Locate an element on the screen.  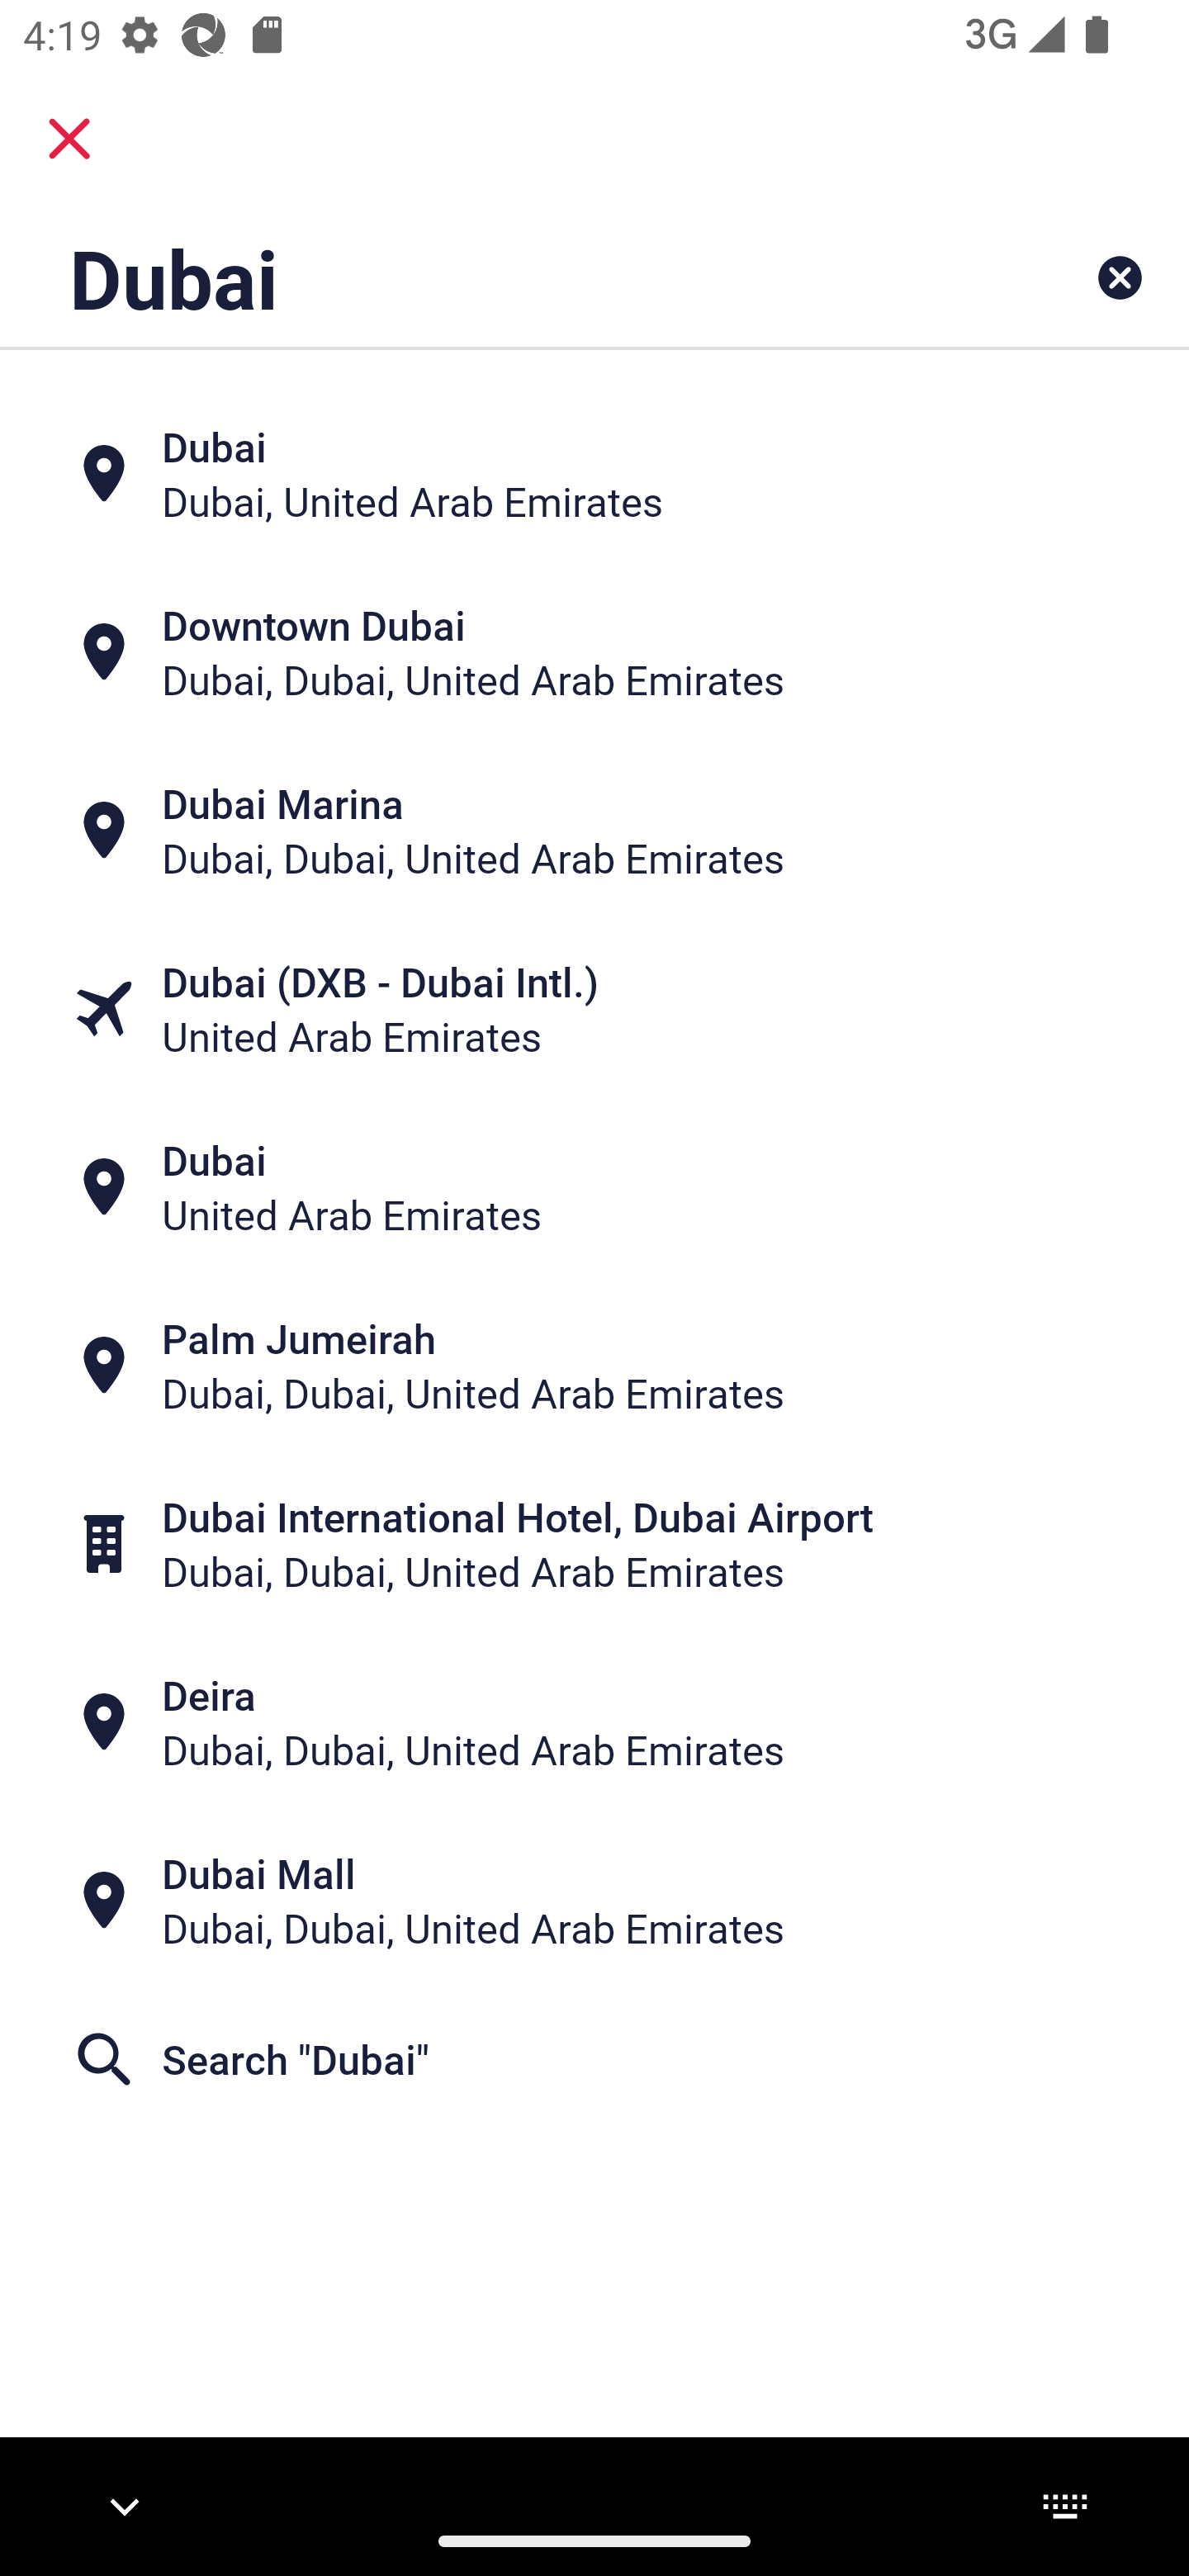
Dubai is located at coordinates (490, 277).